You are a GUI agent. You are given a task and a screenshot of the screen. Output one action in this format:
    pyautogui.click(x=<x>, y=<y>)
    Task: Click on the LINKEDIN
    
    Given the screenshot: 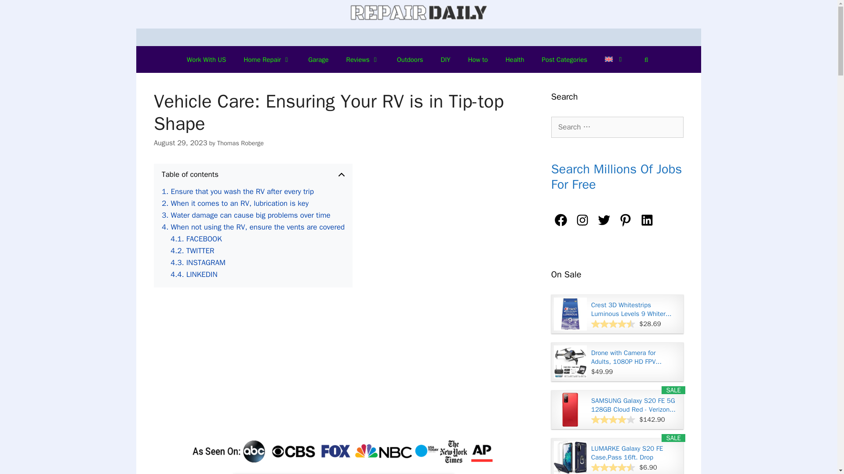 What is the action you would take?
    pyautogui.click(x=194, y=275)
    